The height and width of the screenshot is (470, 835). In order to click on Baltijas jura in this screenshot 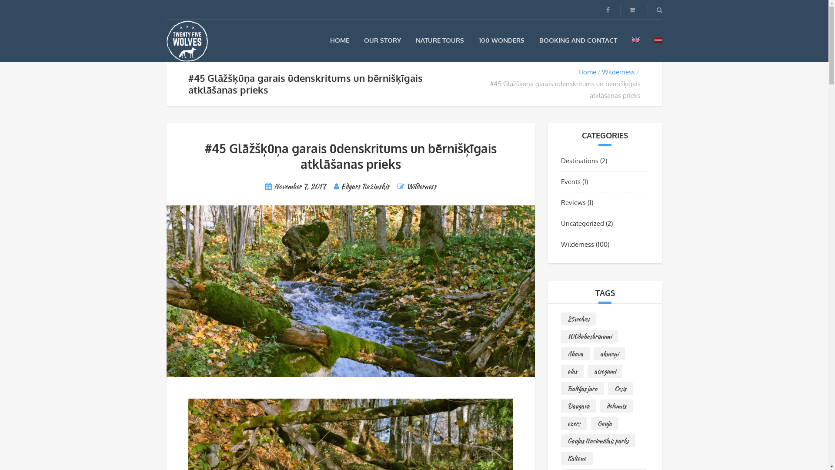, I will do `click(583, 389)`.